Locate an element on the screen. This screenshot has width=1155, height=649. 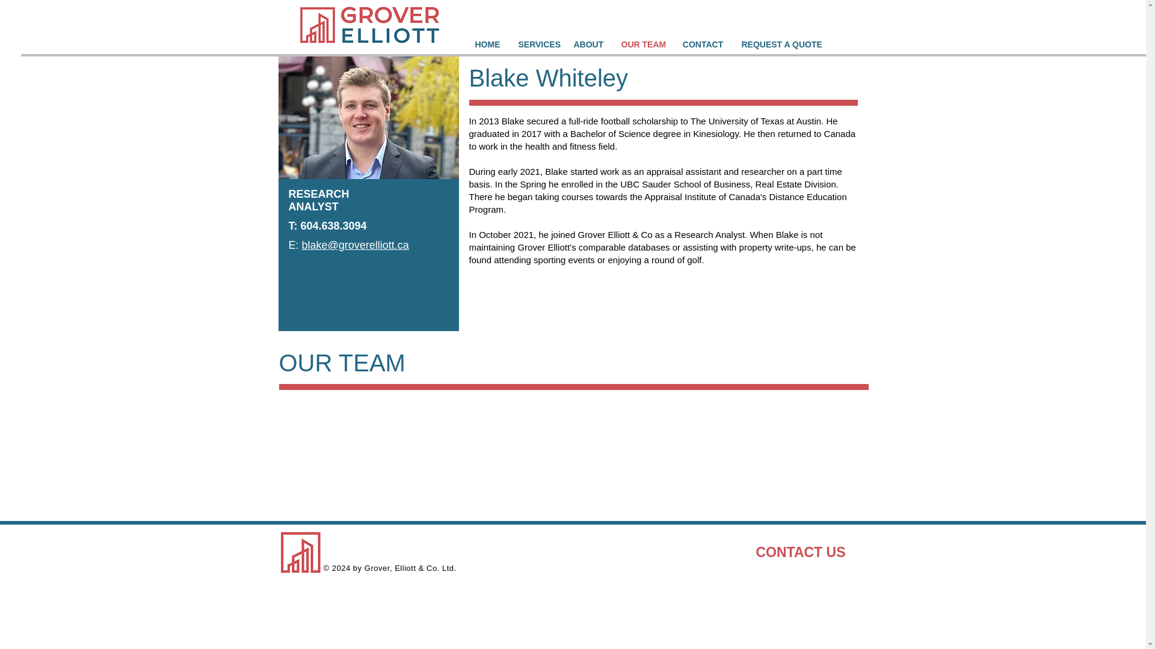
HOME is located at coordinates (487, 44).